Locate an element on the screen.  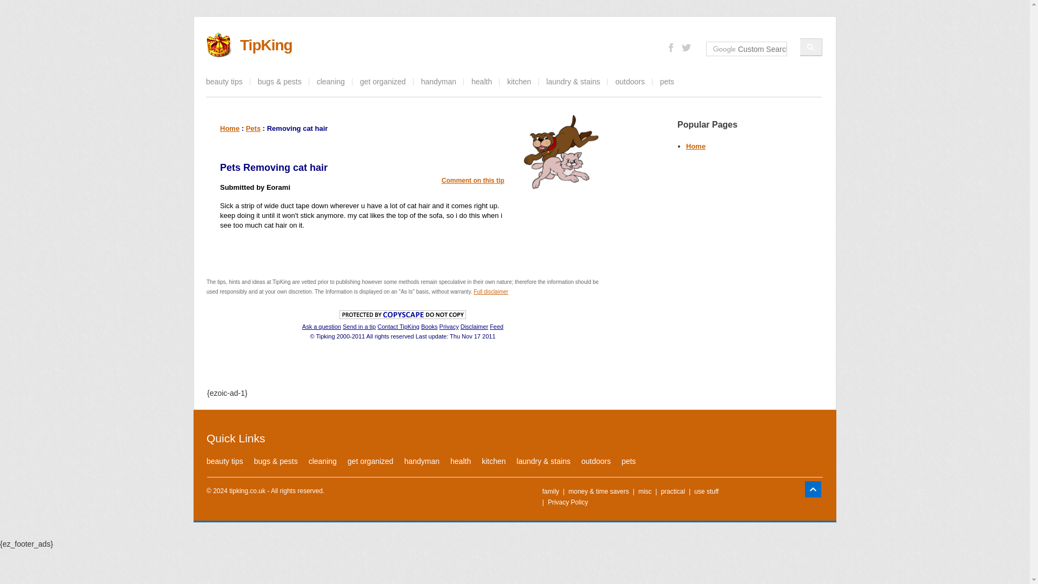
TipKing is located at coordinates (266, 45).